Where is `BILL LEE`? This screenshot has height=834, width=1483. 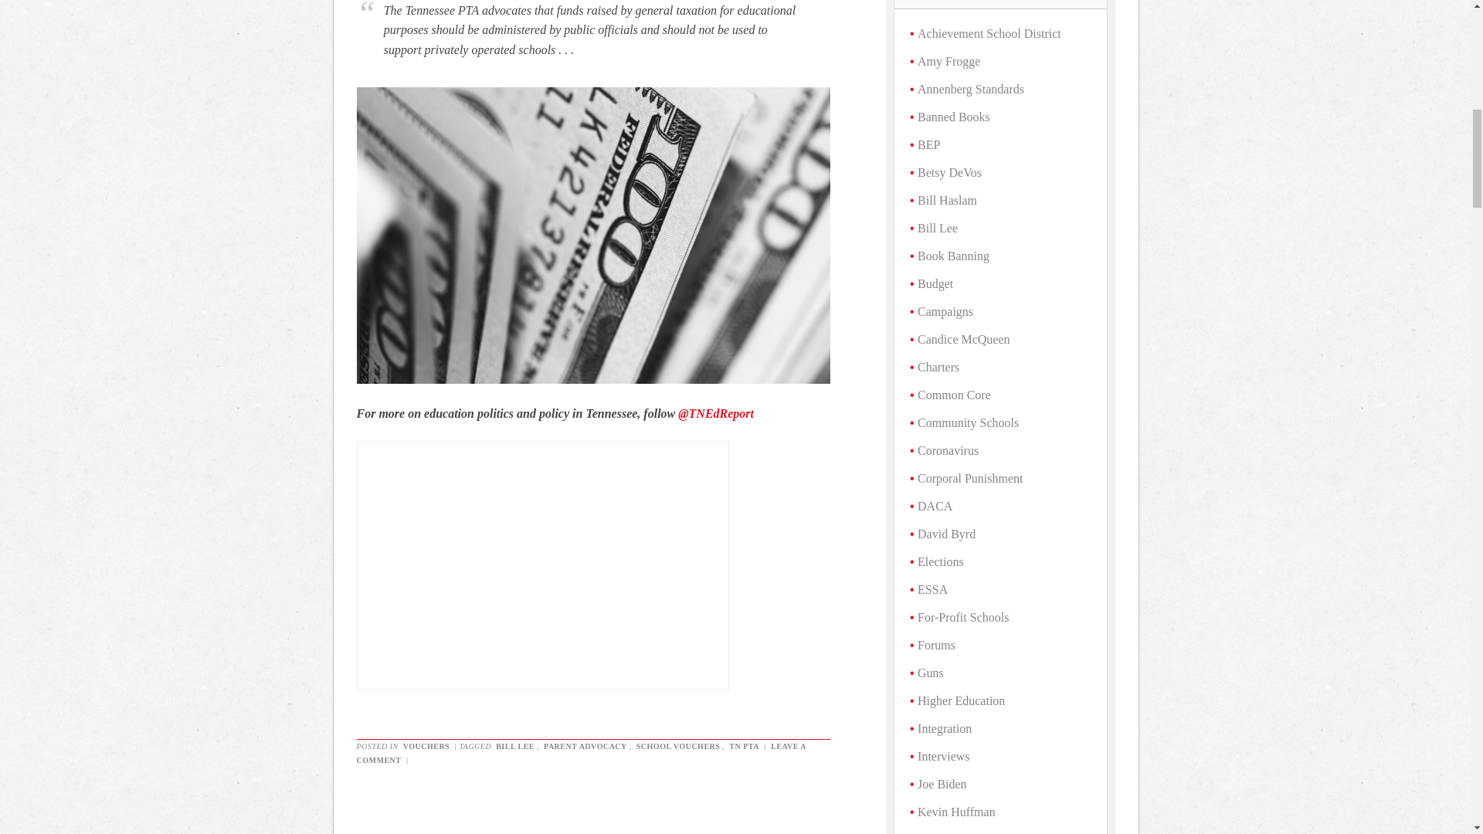
BILL LEE is located at coordinates (515, 746).